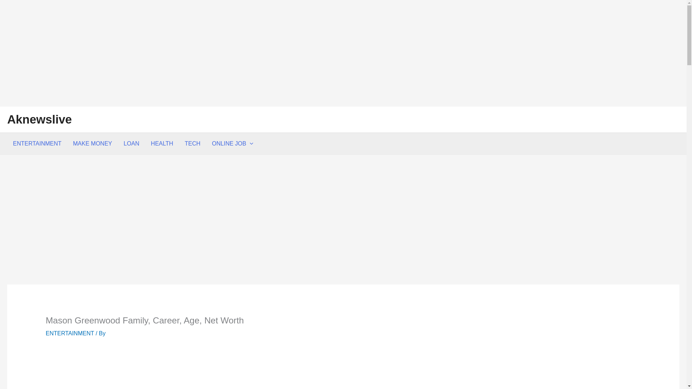 The width and height of the screenshot is (692, 389). What do you see at coordinates (92, 143) in the screenshot?
I see `MAKE MONEY` at bounding box center [92, 143].